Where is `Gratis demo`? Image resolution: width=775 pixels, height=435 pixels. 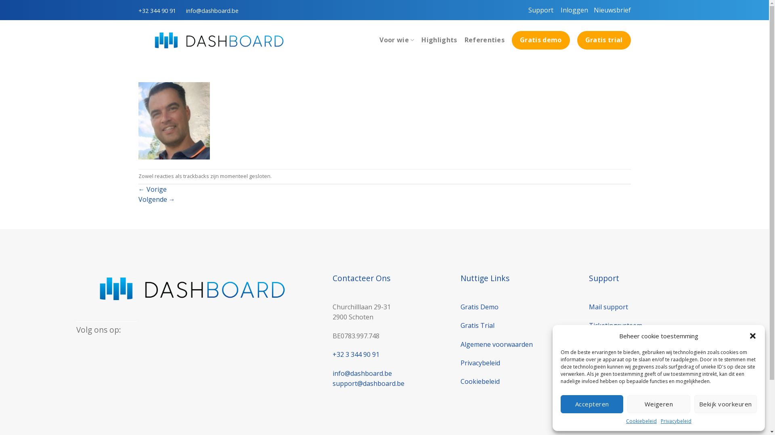
Gratis demo is located at coordinates (541, 40).